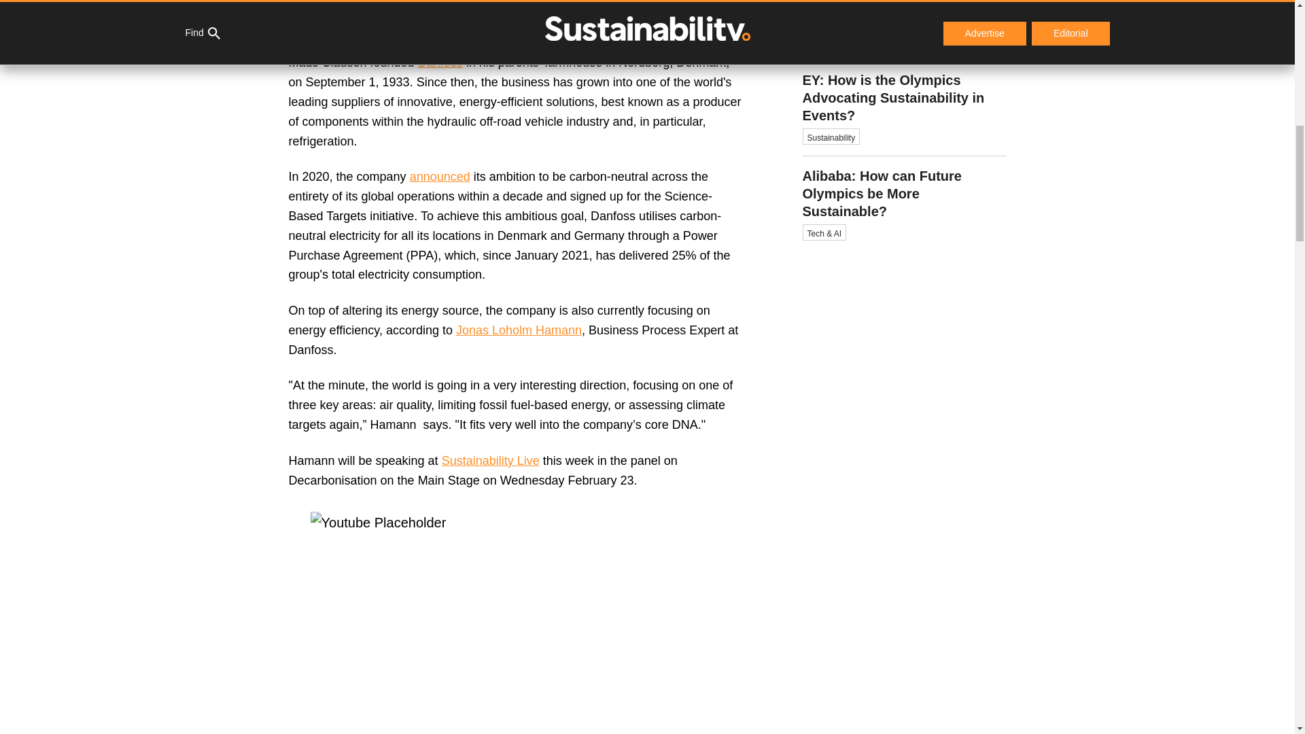 The width and height of the screenshot is (1305, 734). I want to click on Sustainability Live, so click(519, 330).